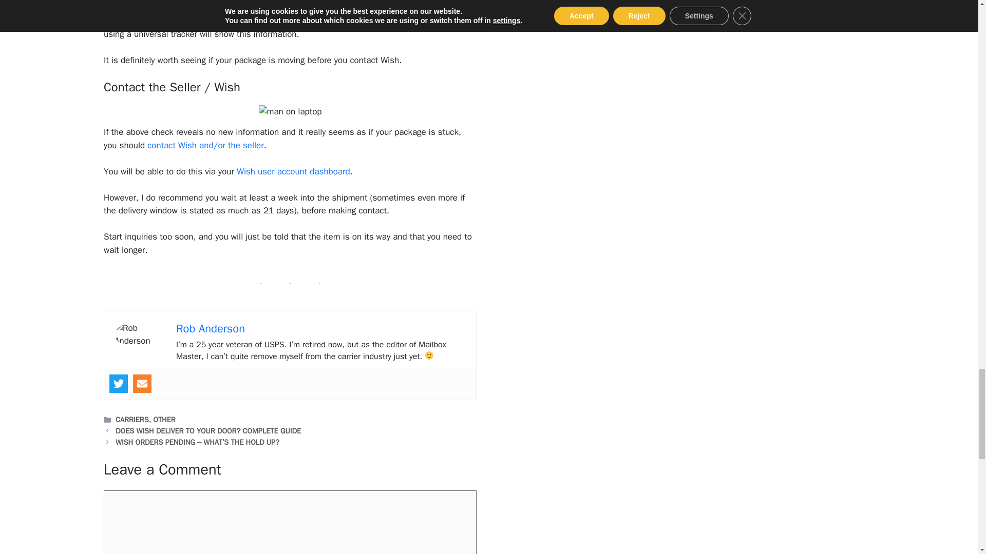  What do you see at coordinates (131, 420) in the screenshot?
I see `CARRIERS` at bounding box center [131, 420].